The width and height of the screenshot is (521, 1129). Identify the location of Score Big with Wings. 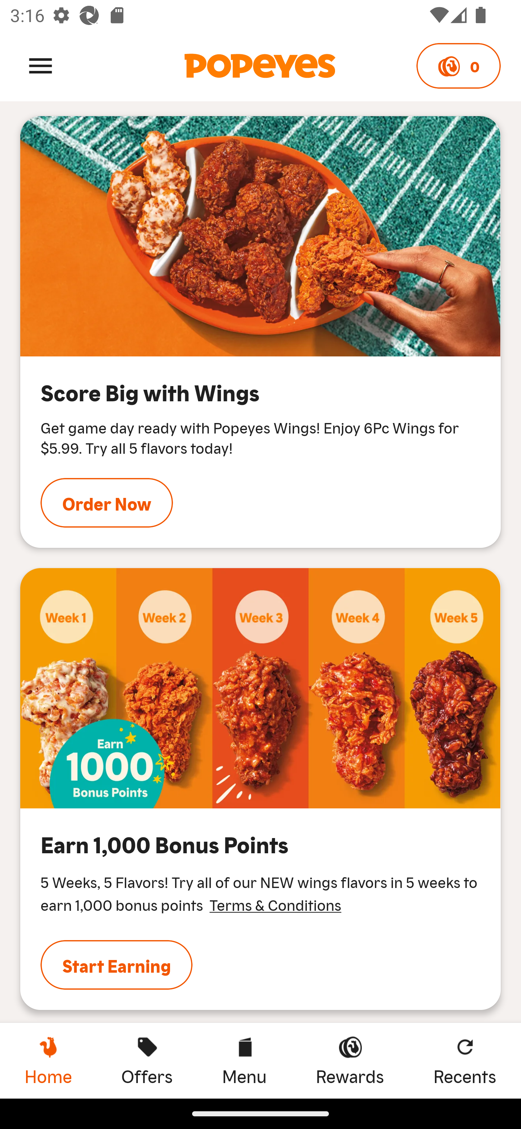
(260, 236).